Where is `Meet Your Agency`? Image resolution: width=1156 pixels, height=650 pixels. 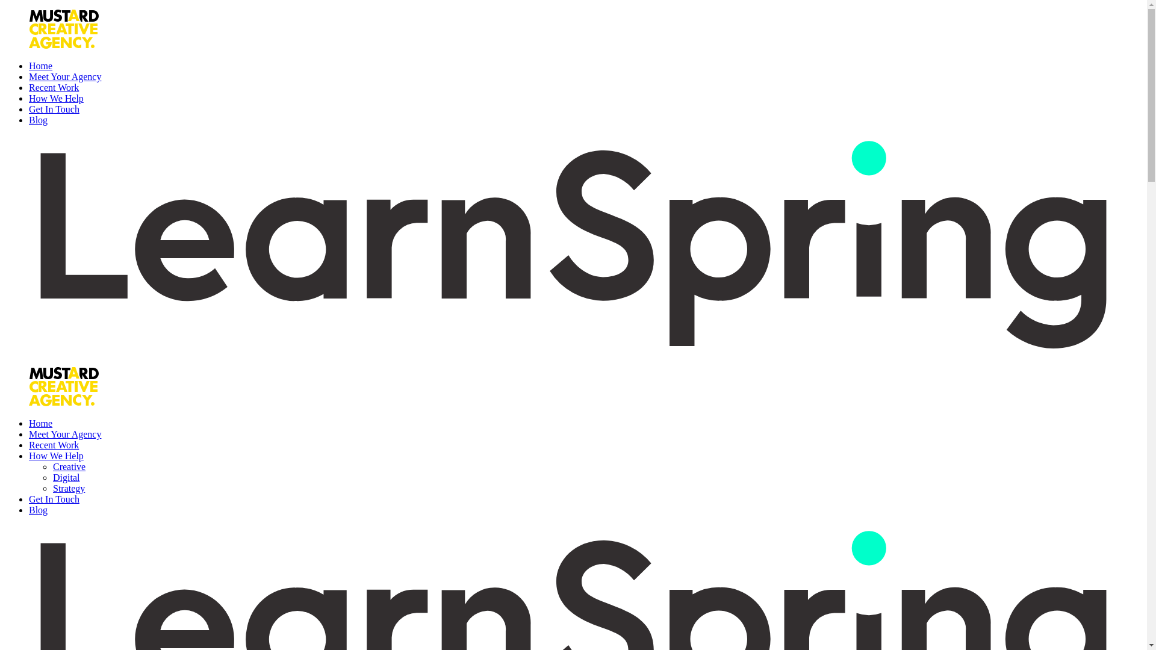 Meet Your Agency is located at coordinates (65, 435).